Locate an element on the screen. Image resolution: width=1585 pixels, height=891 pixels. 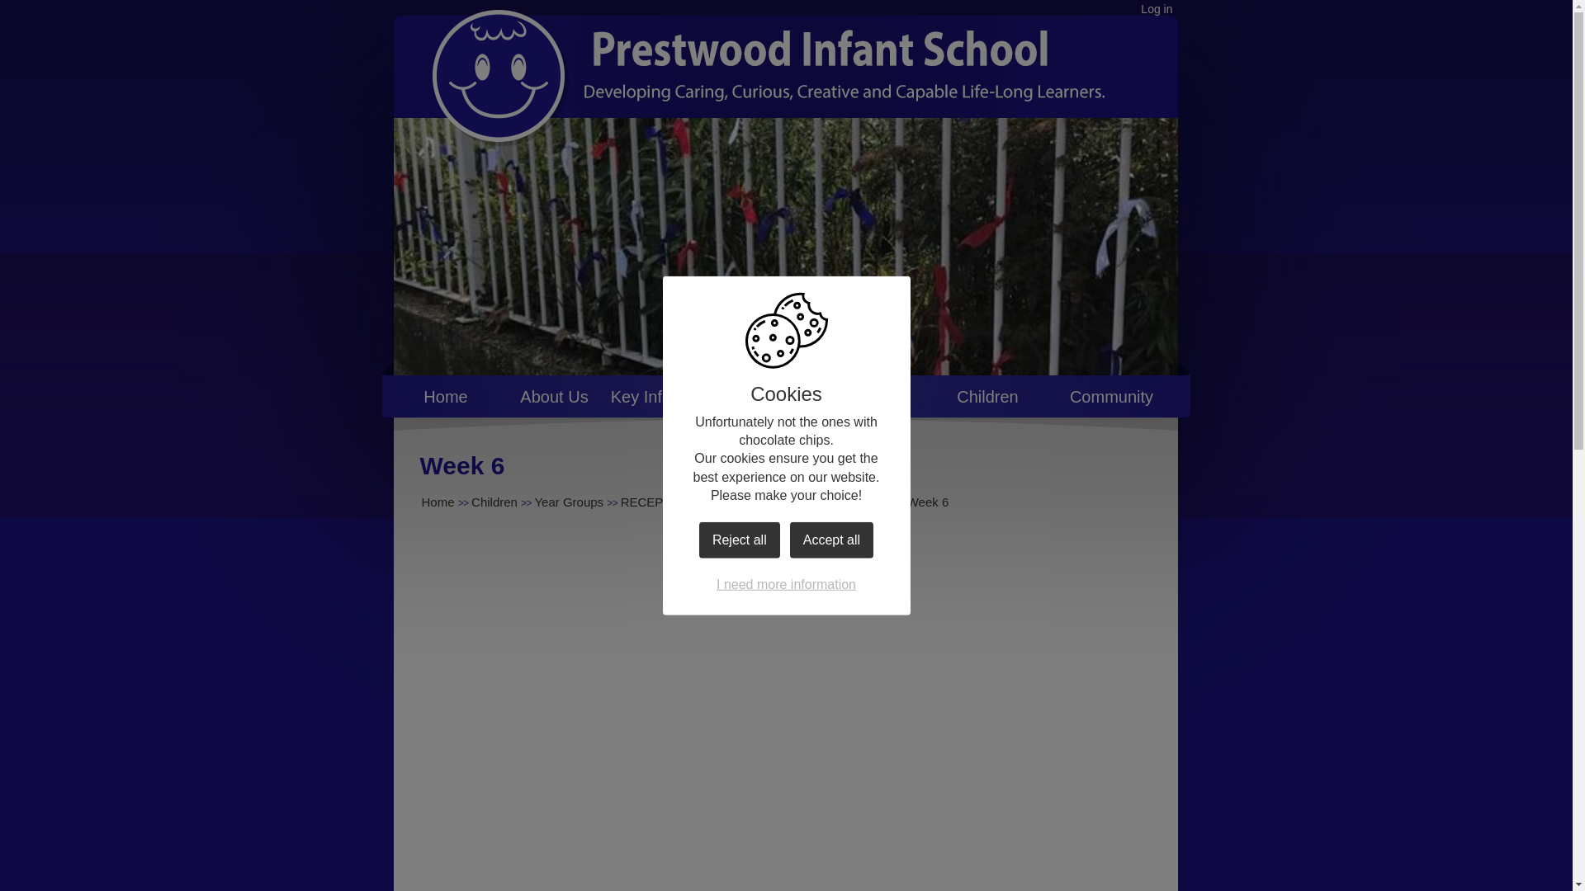
Log in is located at coordinates (1157, 8).